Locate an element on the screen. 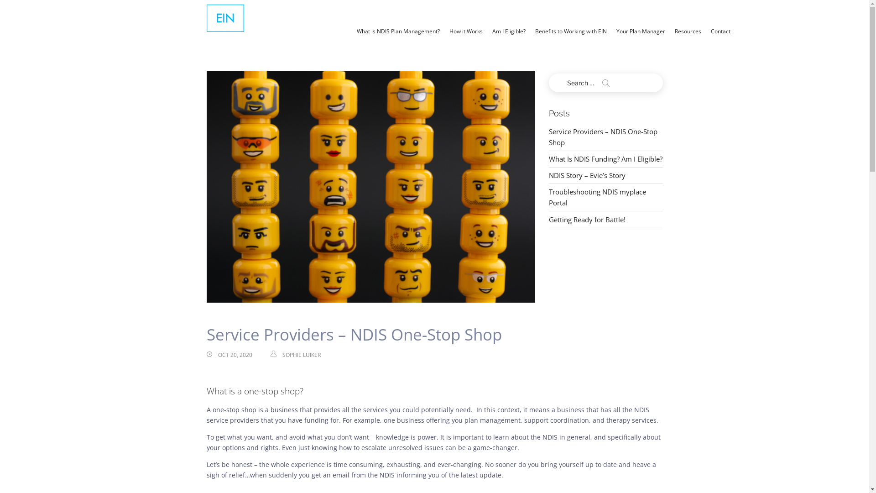 The height and width of the screenshot is (493, 876). Troubleshooting NDIS myplace Portal is located at coordinates (597, 197).